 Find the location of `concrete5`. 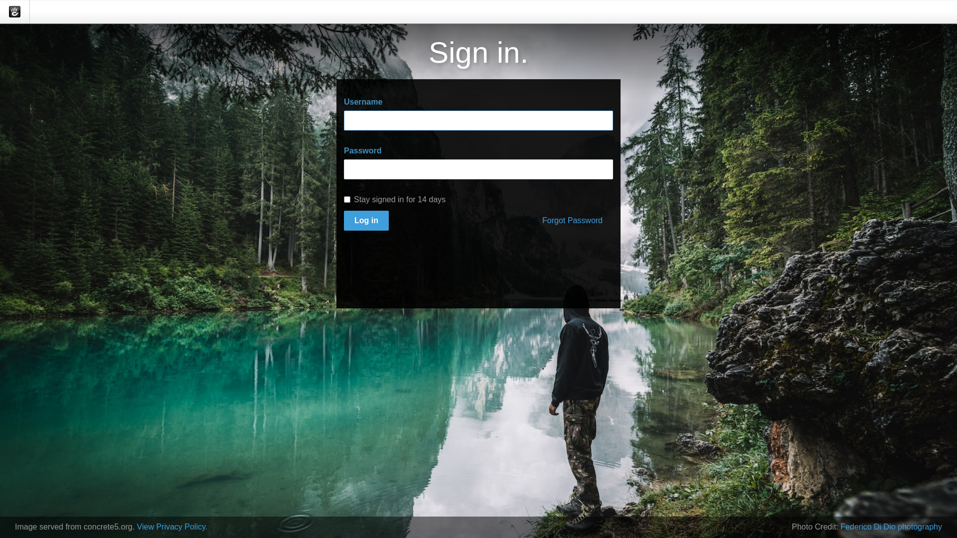

concrete5 is located at coordinates (15, 12).